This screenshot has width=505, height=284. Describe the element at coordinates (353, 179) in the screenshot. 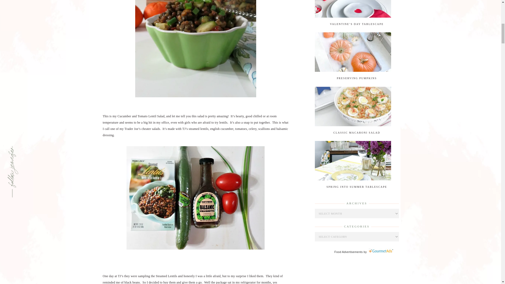

I see `Spring into Summer Tablescape` at that location.